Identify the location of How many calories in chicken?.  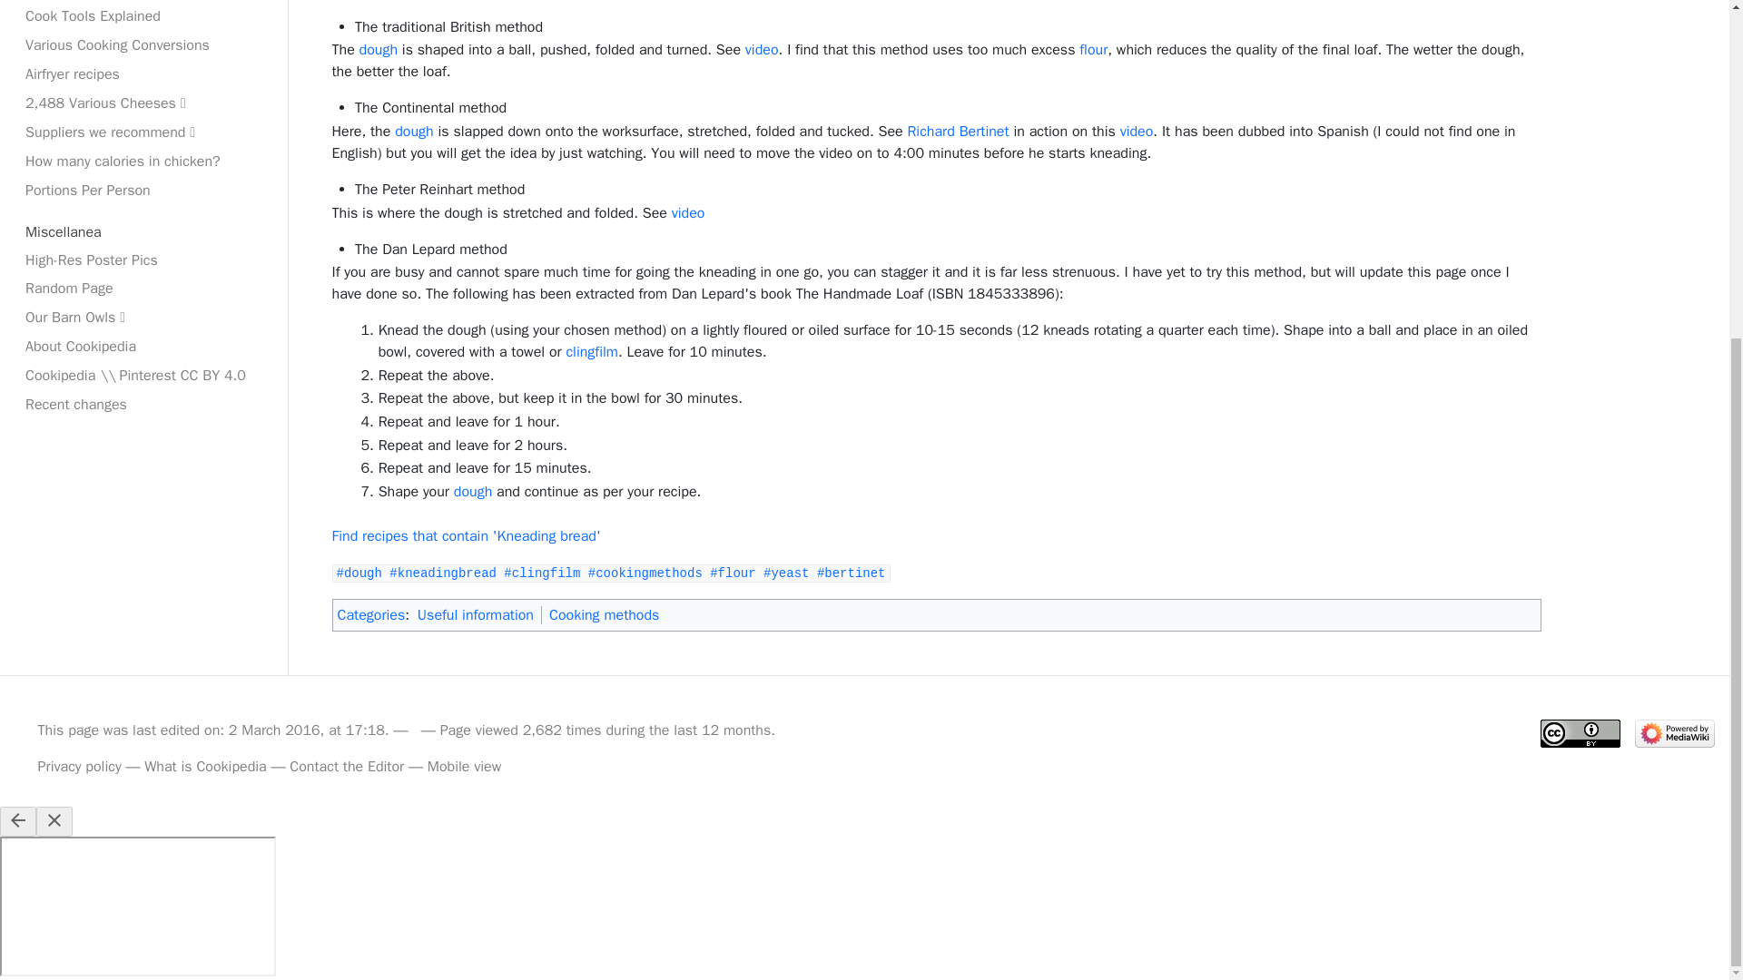
(143, 162).